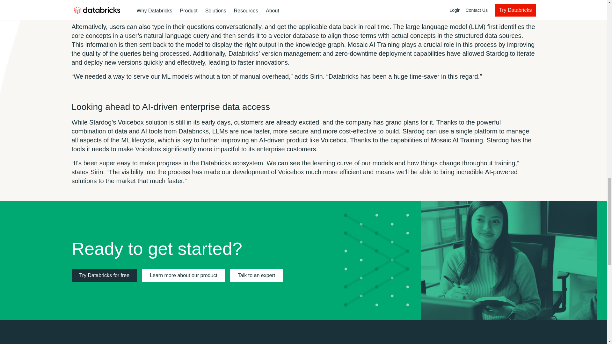 Image resolution: width=612 pixels, height=344 pixels. What do you see at coordinates (184, 275) in the screenshot?
I see `Learn more about our product` at bounding box center [184, 275].